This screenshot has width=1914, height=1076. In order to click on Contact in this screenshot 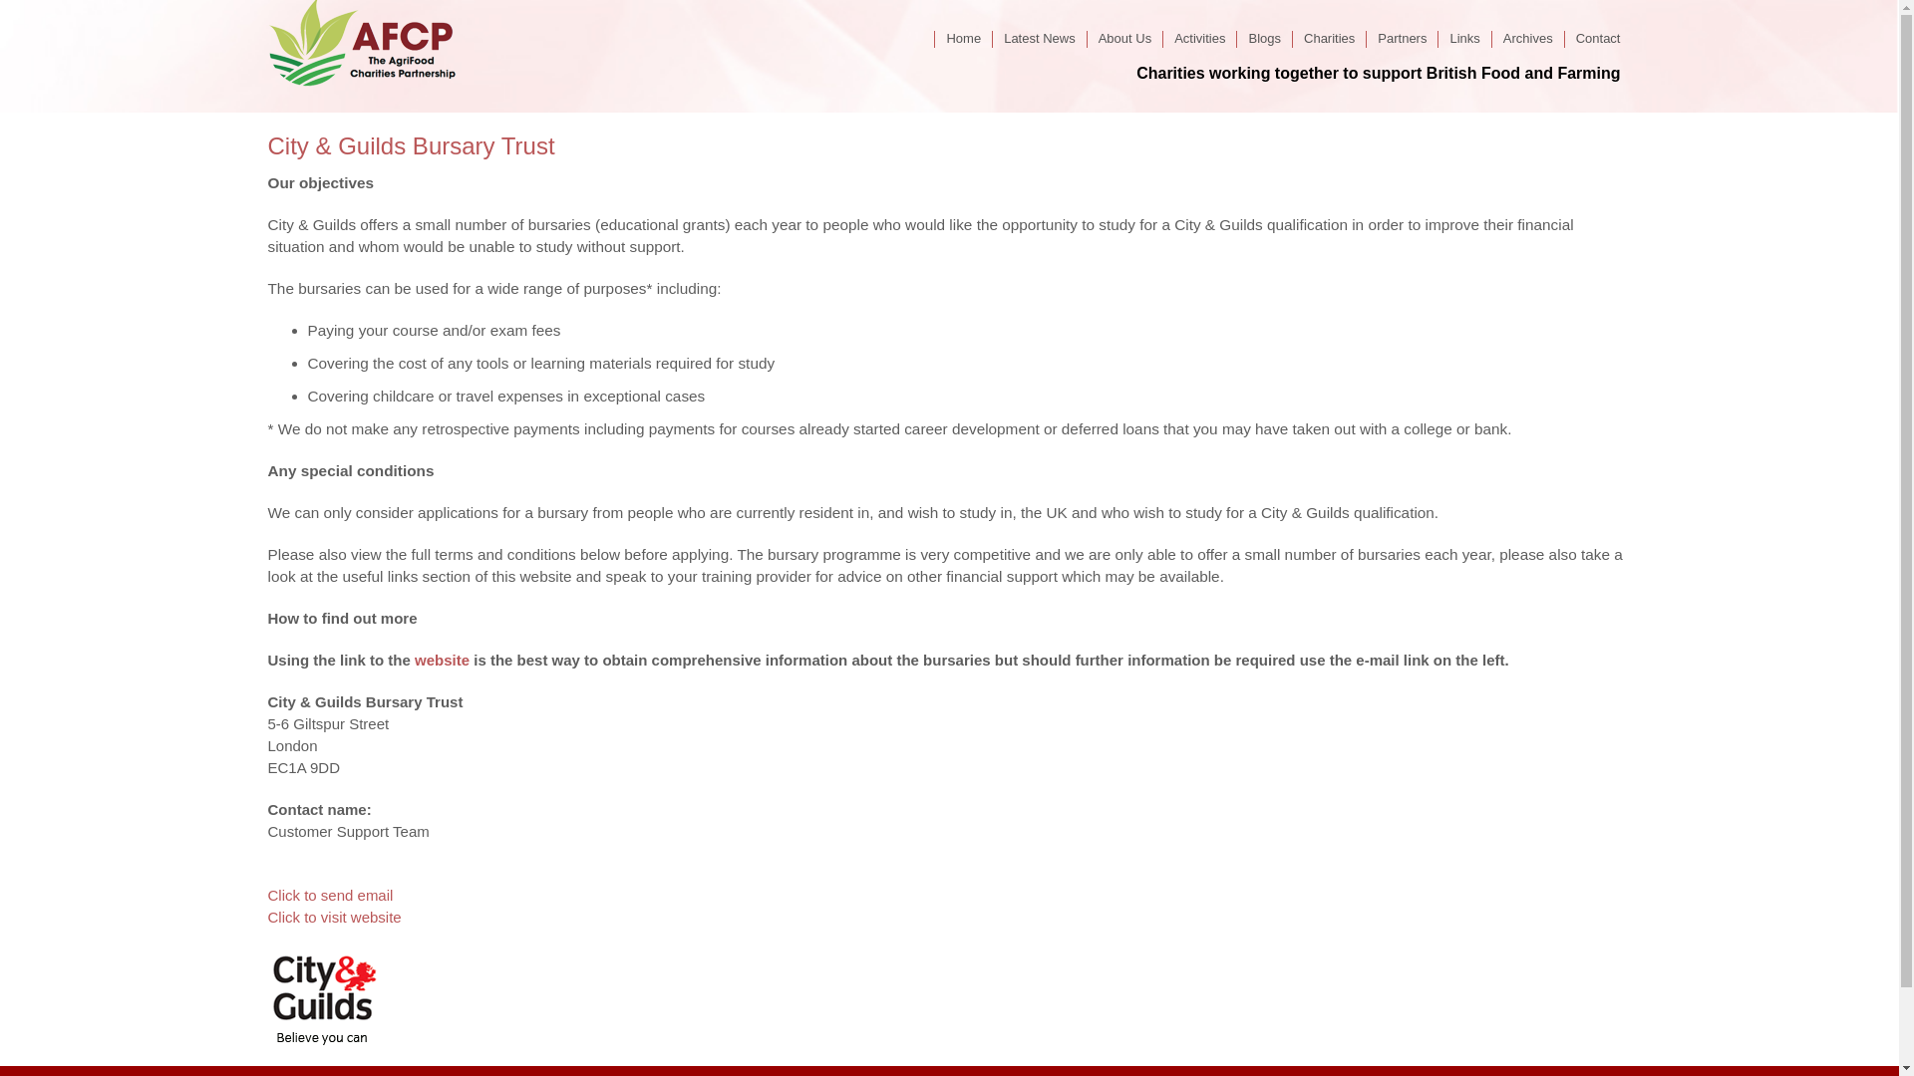, I will do `click(1597, 38)`.